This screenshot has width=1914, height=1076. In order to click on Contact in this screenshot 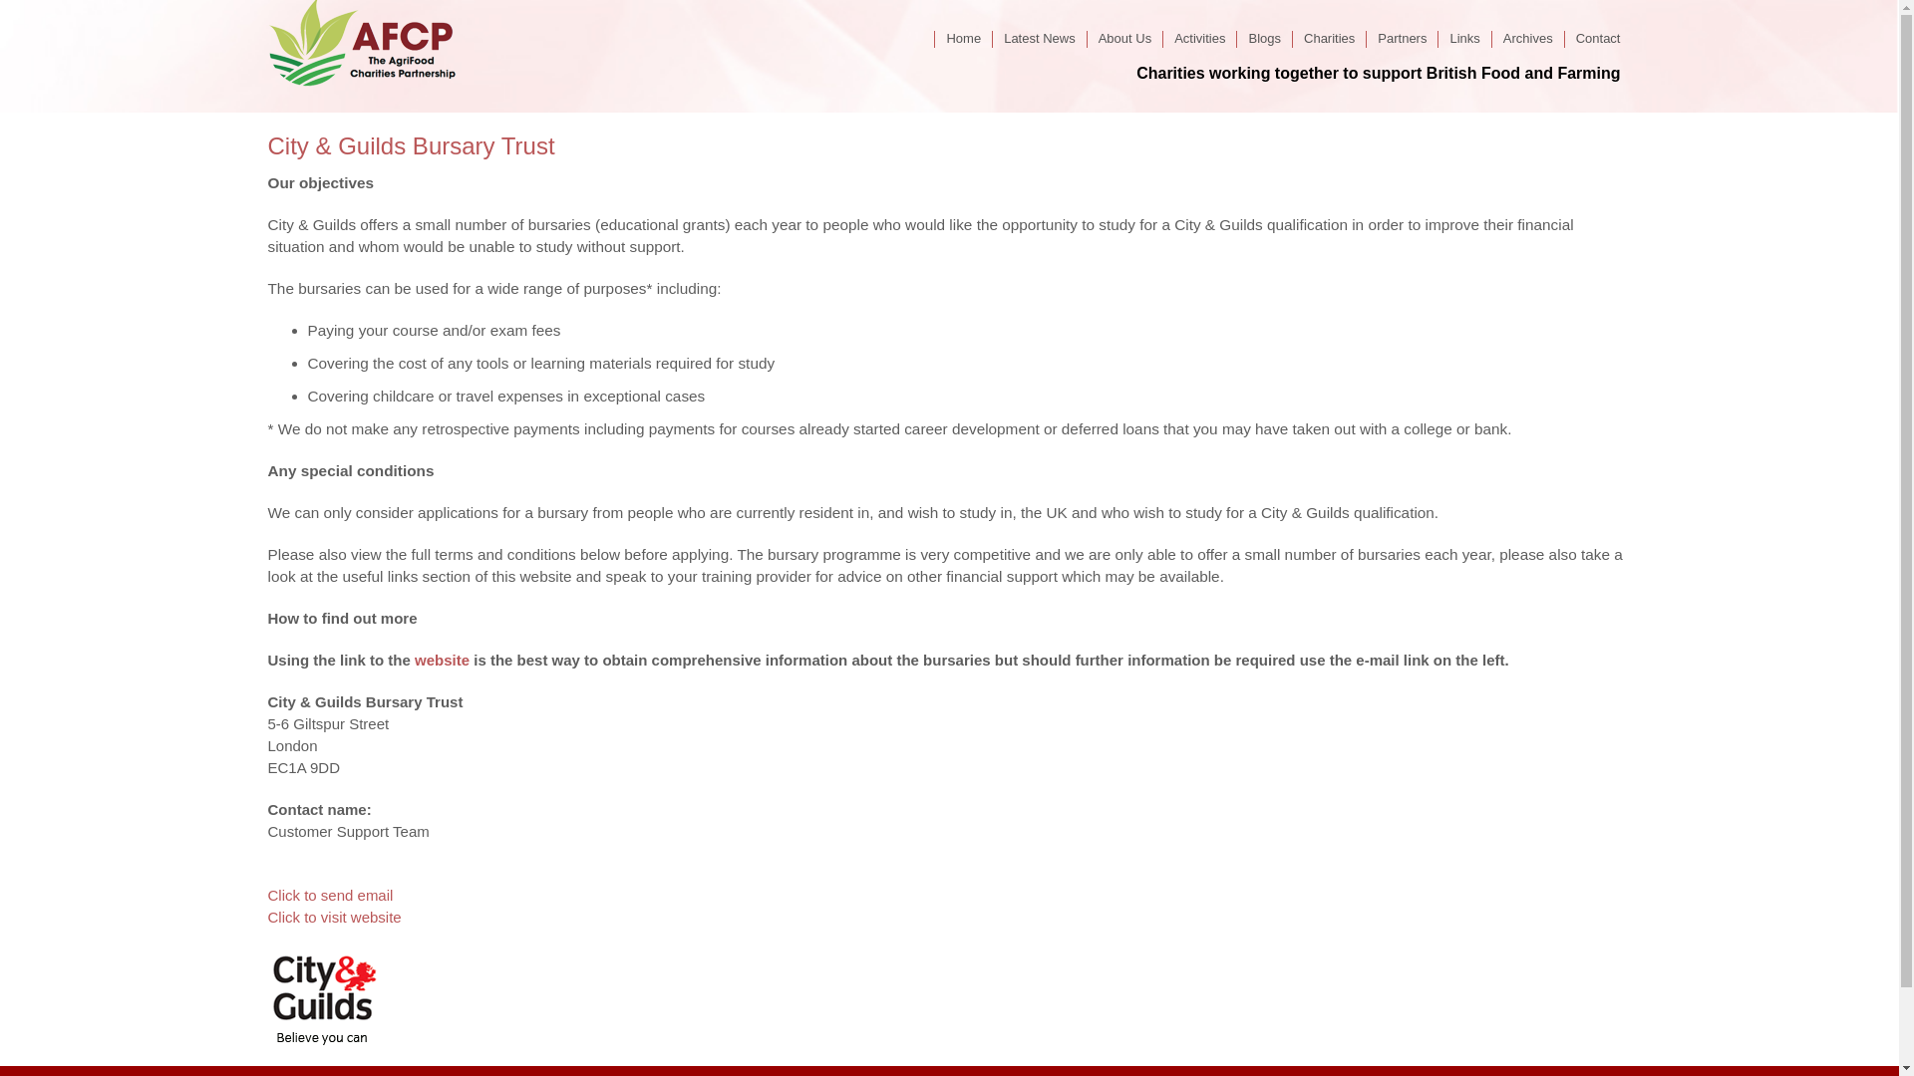, I will do `click(1597, 38)`.